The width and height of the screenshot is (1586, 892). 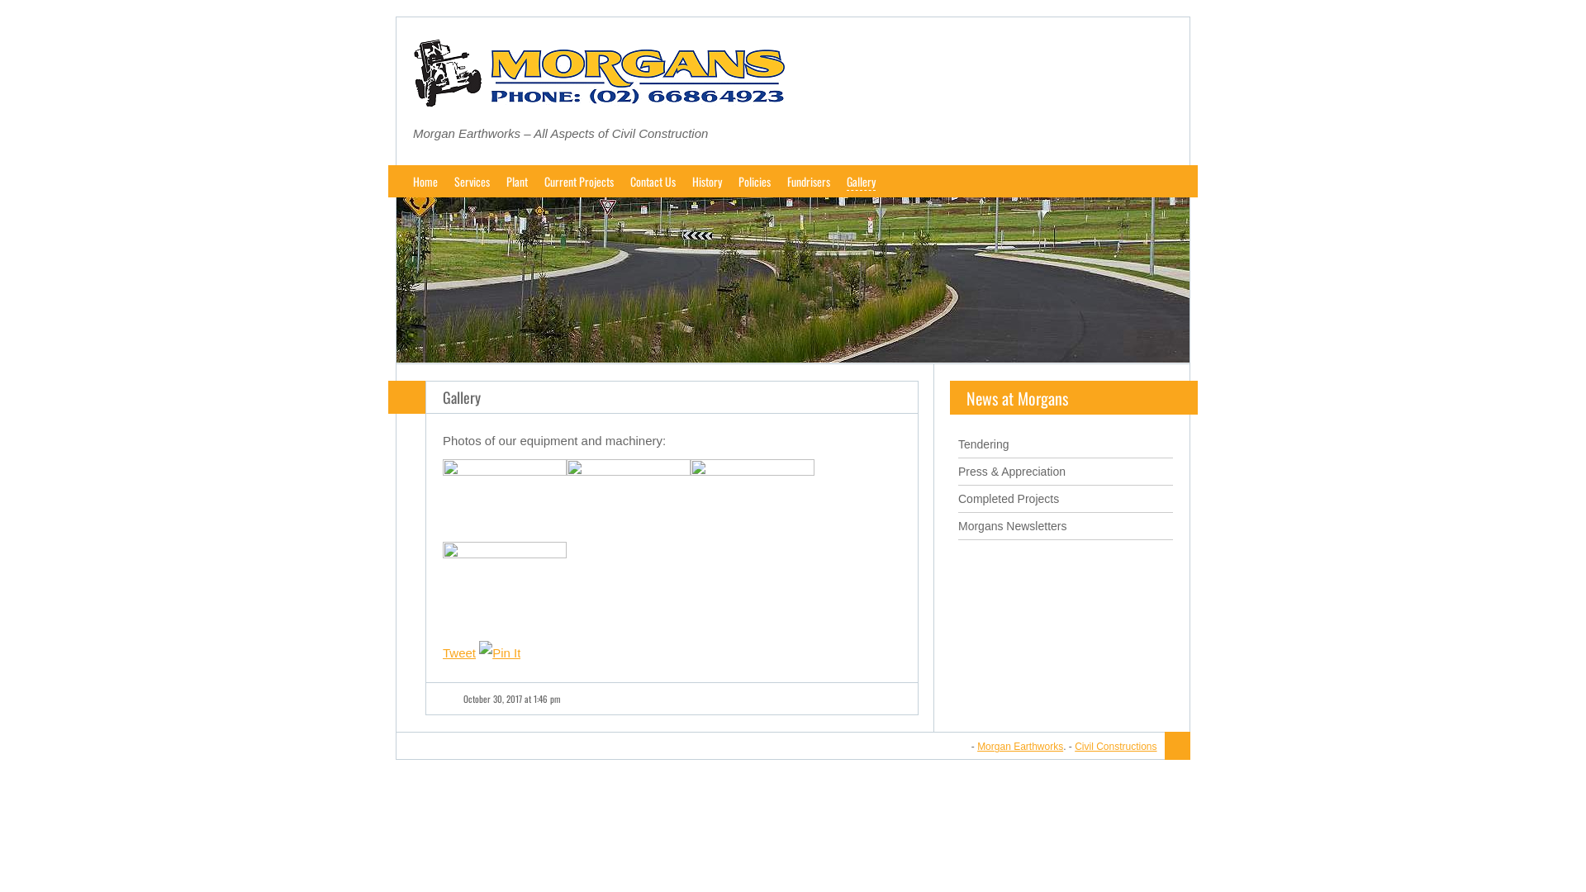 What do you see at coordinates (1178, 747) in the screenshot?
I see `Top` at bounding box center [1178, 747].